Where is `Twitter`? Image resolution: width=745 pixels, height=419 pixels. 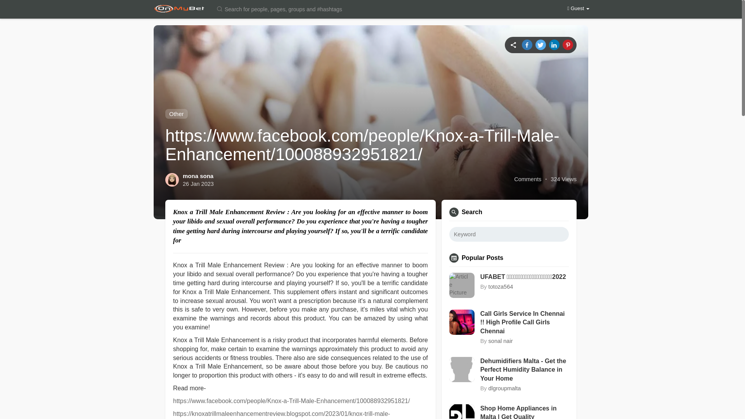 Twitter is located at coordinates (541, 44).